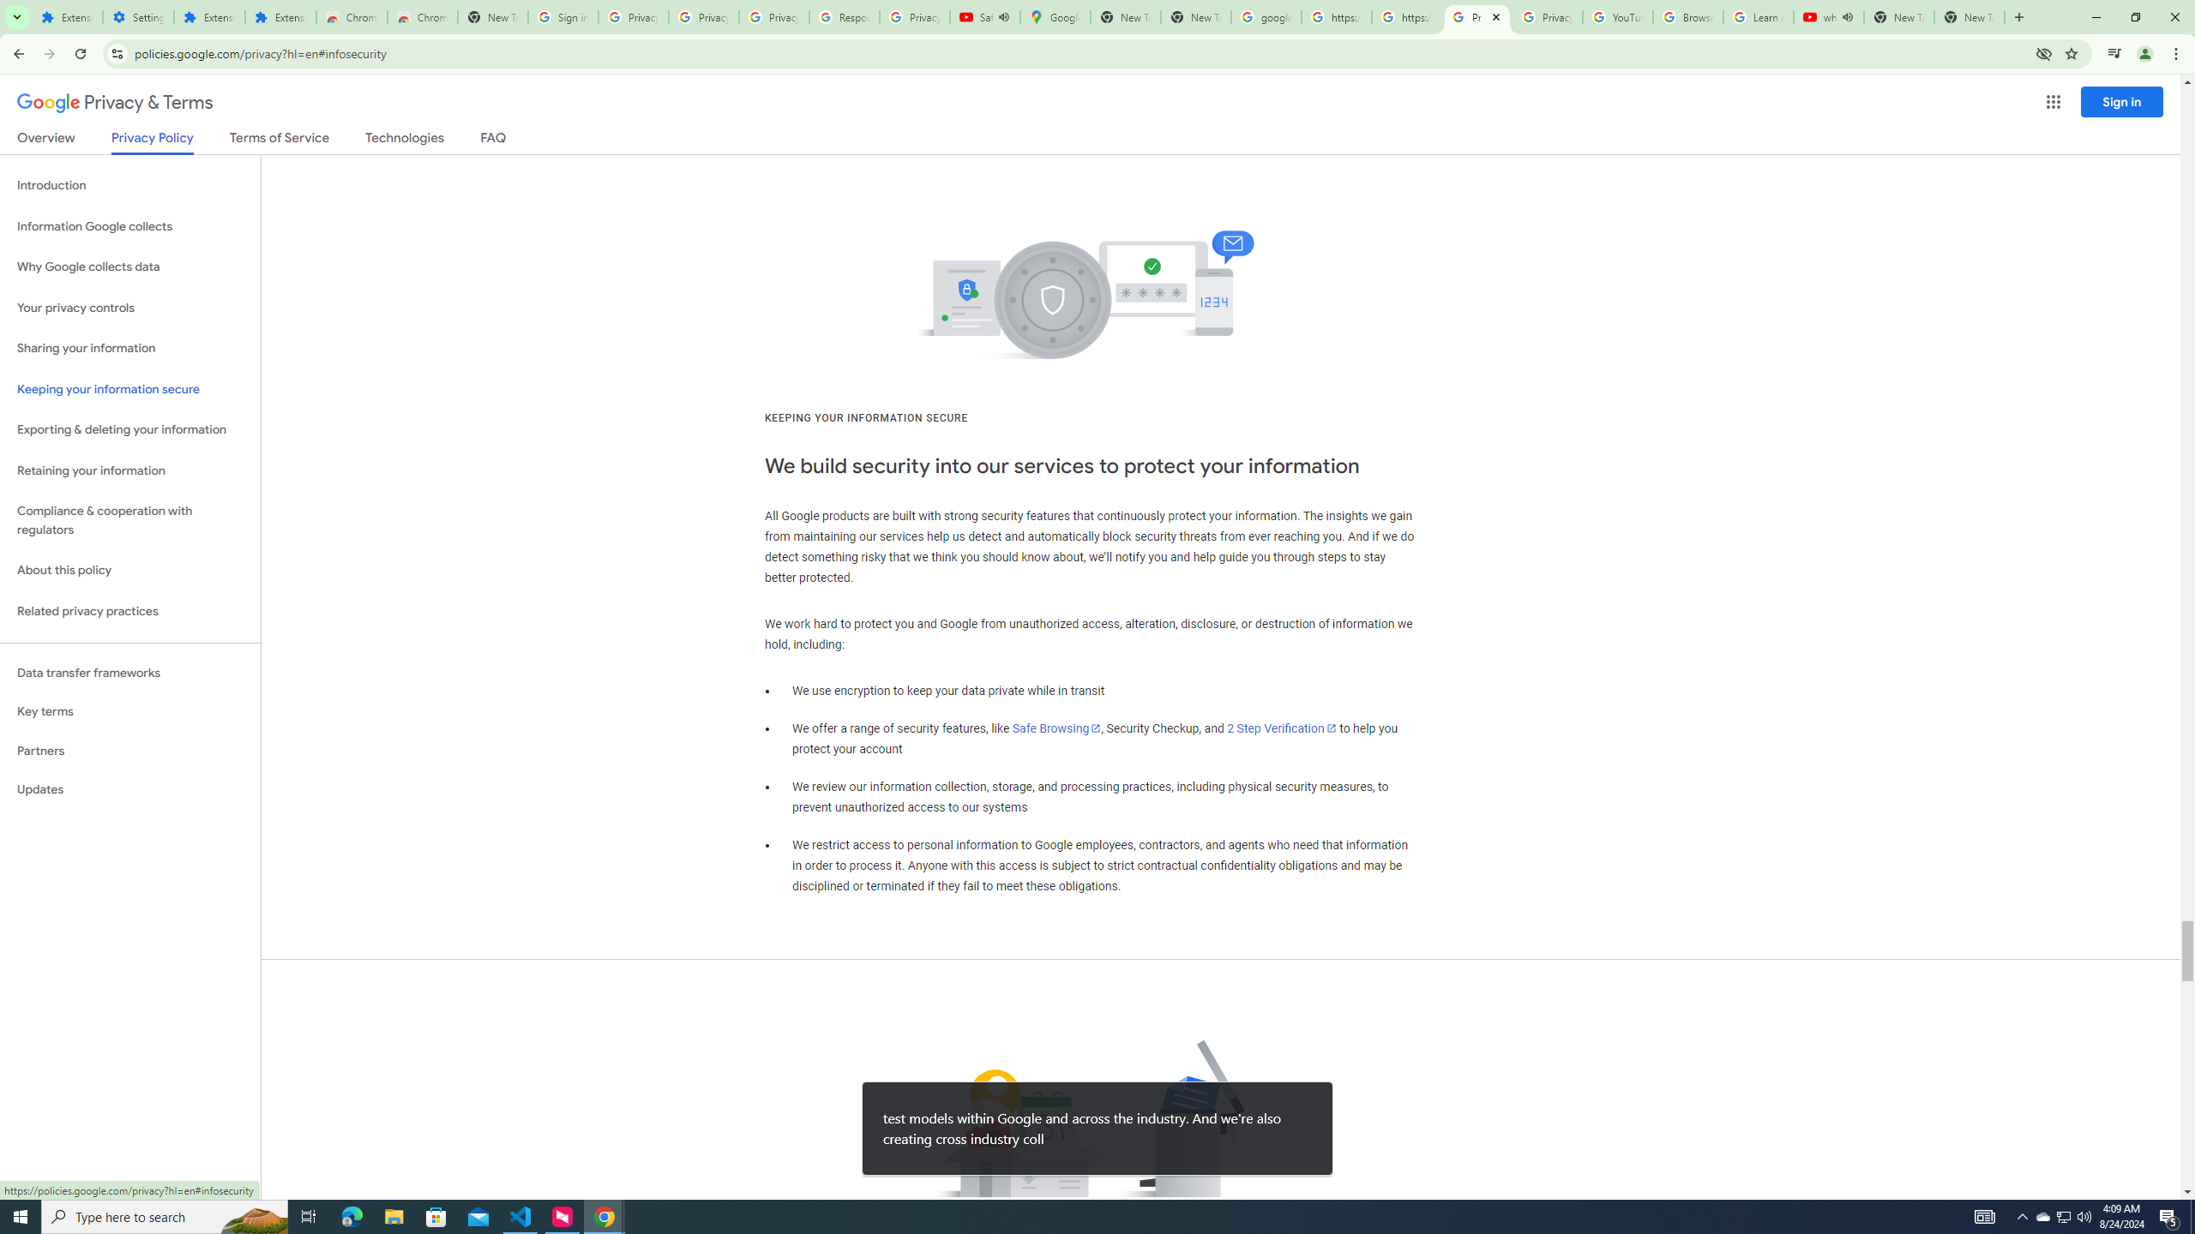 Image resolution: width=2195 pixels, height=1234 pixels. I want to click on Chrome, so click(2178, 54).